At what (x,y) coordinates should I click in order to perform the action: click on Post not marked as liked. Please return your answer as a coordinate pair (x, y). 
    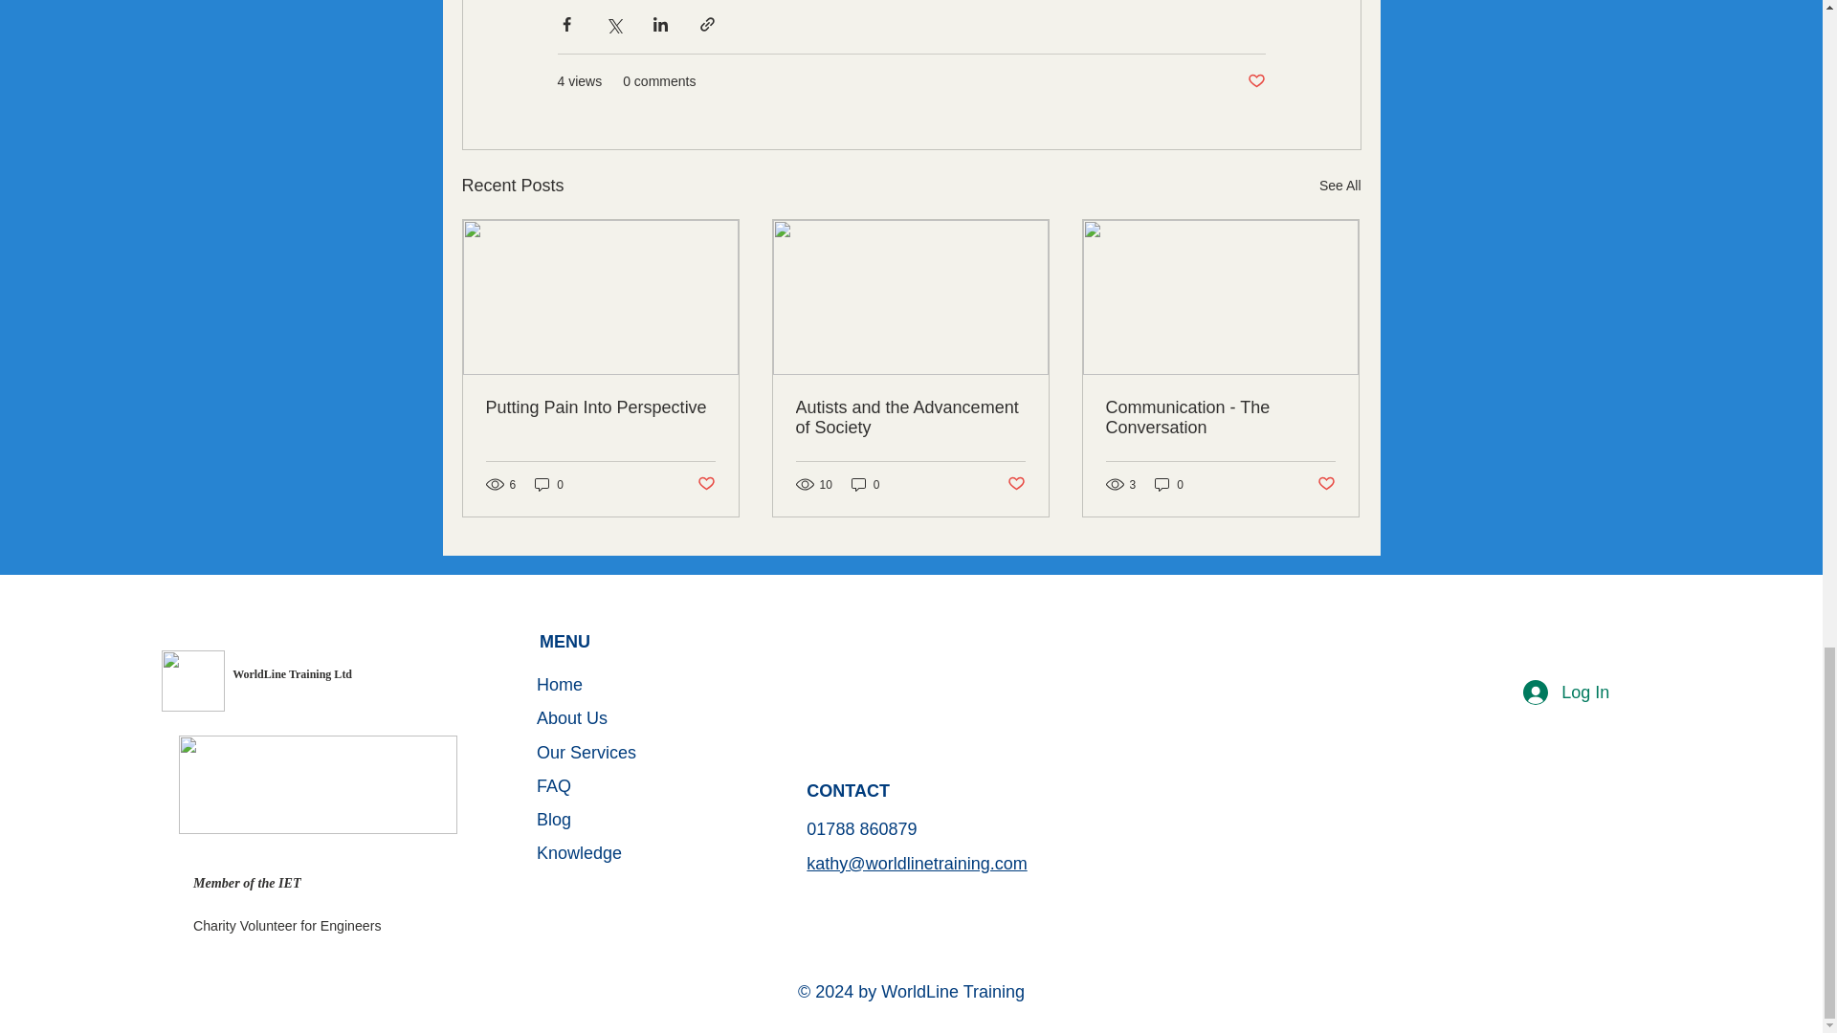
    Looking at the image, I should click on (1326, 484).